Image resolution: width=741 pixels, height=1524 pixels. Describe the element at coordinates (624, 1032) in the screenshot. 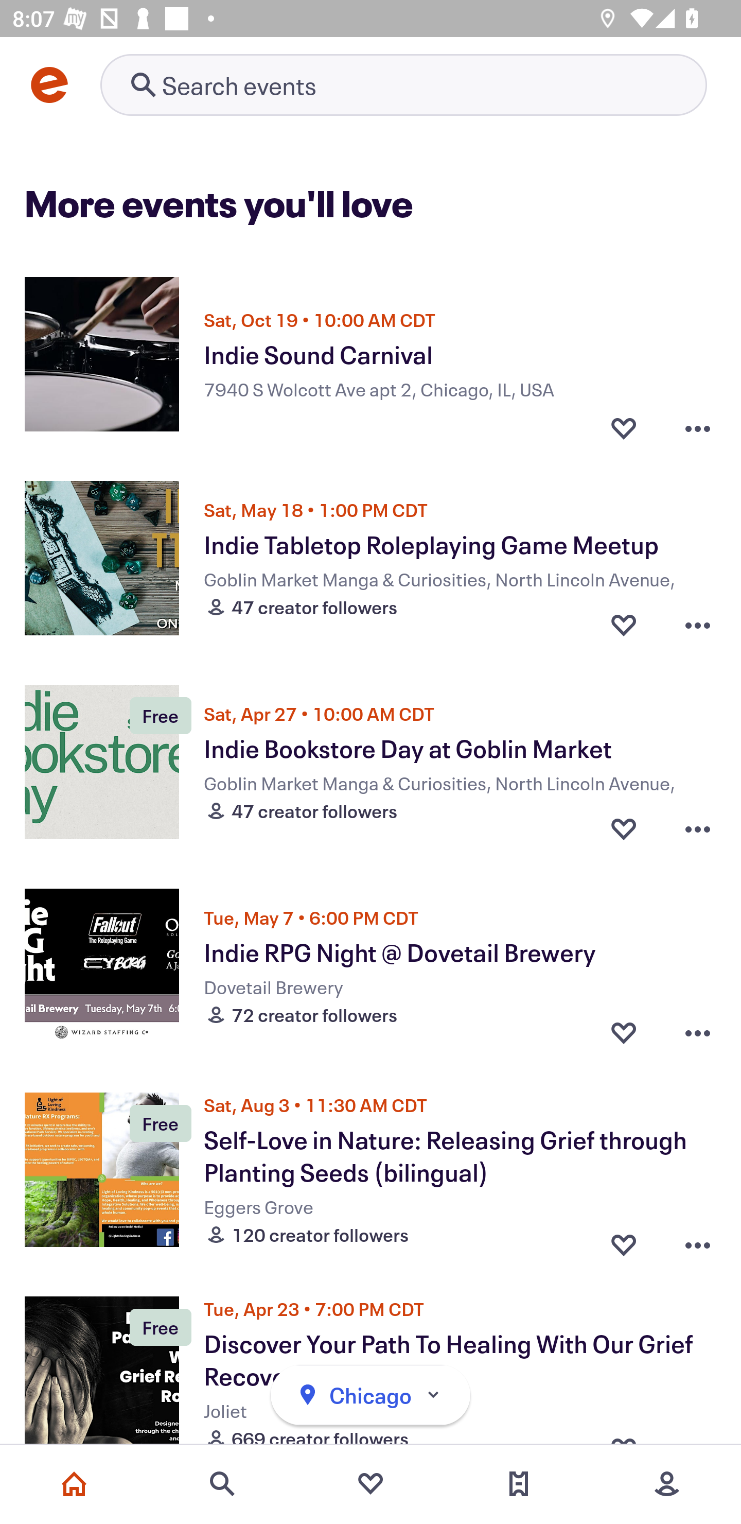

I see `Favorite button` at that location.